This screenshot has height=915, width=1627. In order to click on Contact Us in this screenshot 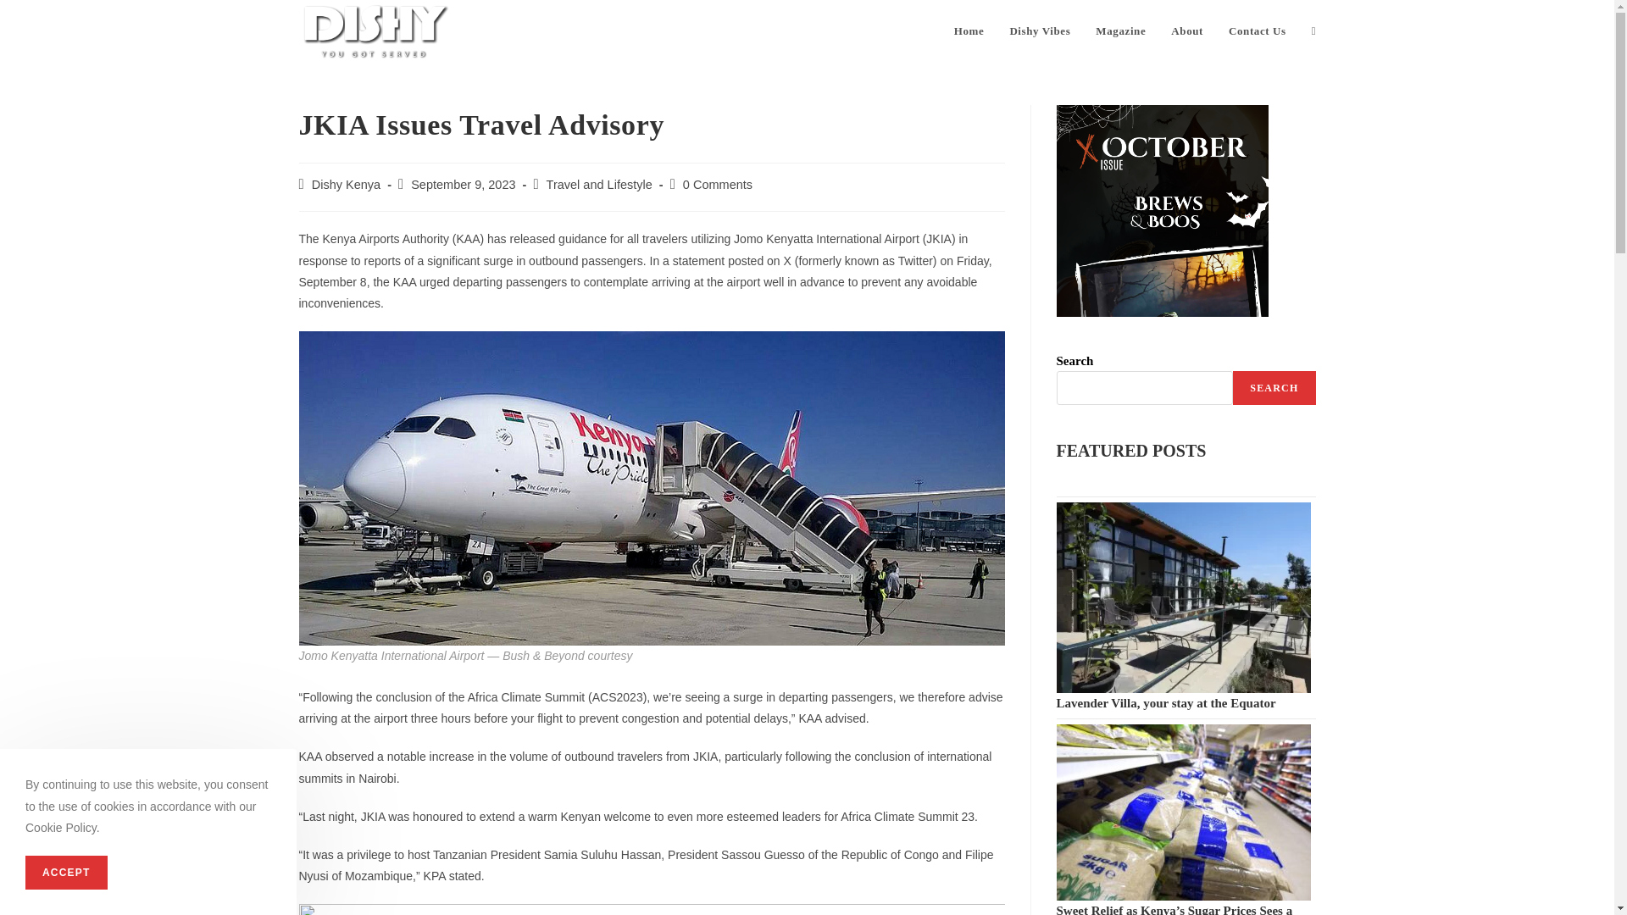, I will do `click(1257, 31)`.